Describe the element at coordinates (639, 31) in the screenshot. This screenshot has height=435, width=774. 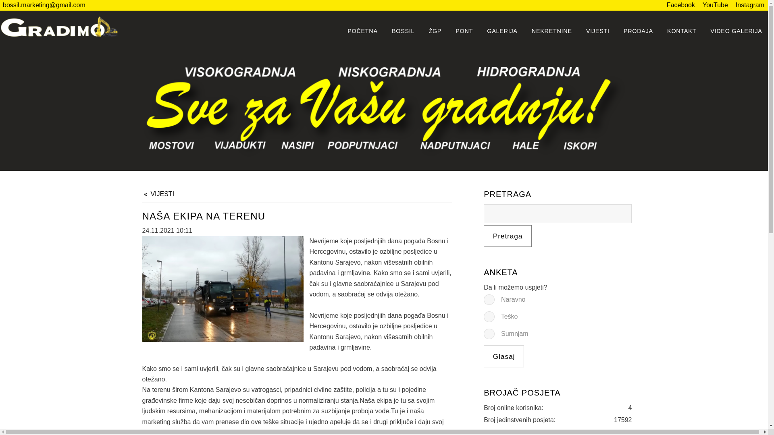
I see `PRODAJA` at that location.